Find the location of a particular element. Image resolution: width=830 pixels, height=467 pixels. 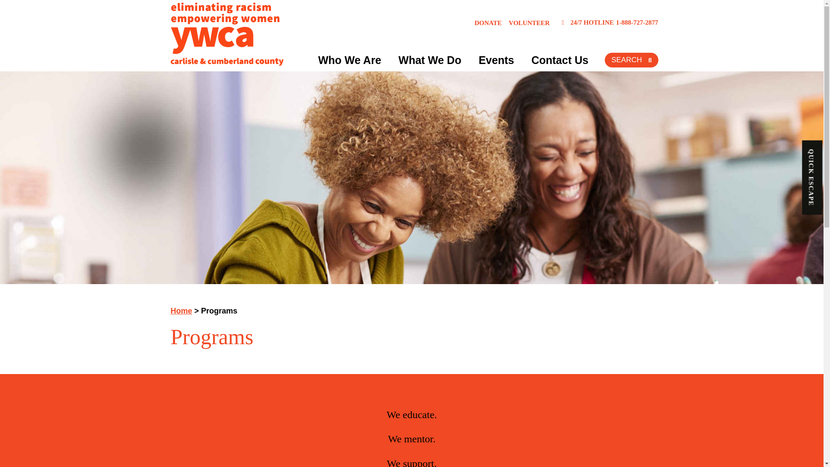

DONATE is located at coordinates (488, 22).